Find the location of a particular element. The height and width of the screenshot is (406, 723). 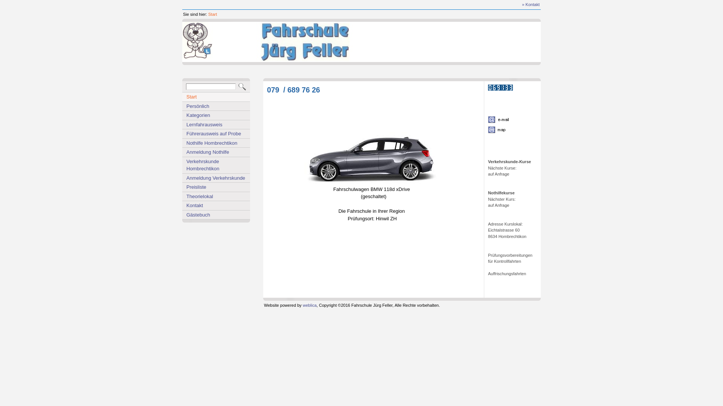

Kategorien is located at coordinates (216, 115).